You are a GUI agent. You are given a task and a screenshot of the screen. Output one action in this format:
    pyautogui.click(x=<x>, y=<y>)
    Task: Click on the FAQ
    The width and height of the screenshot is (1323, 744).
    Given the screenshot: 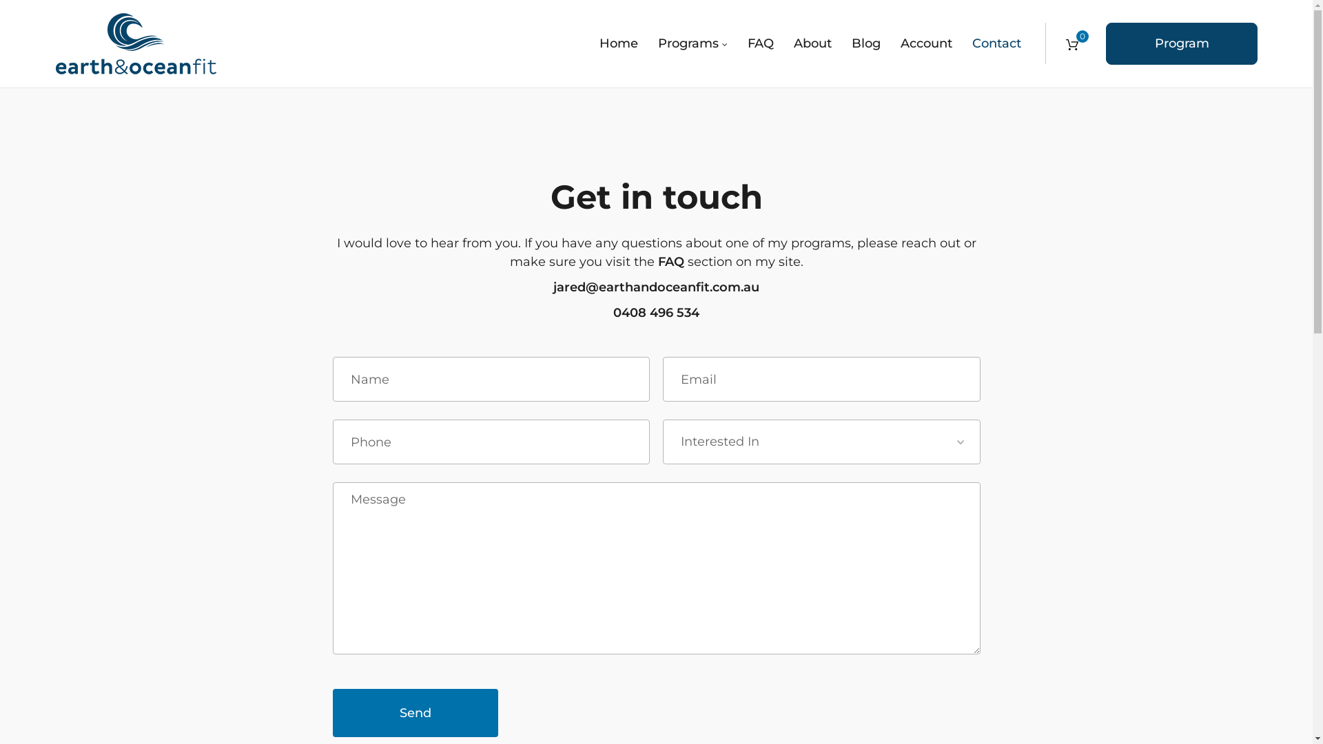 What is the action you would take?
    pyautogui.click(x=670, y=262)
    